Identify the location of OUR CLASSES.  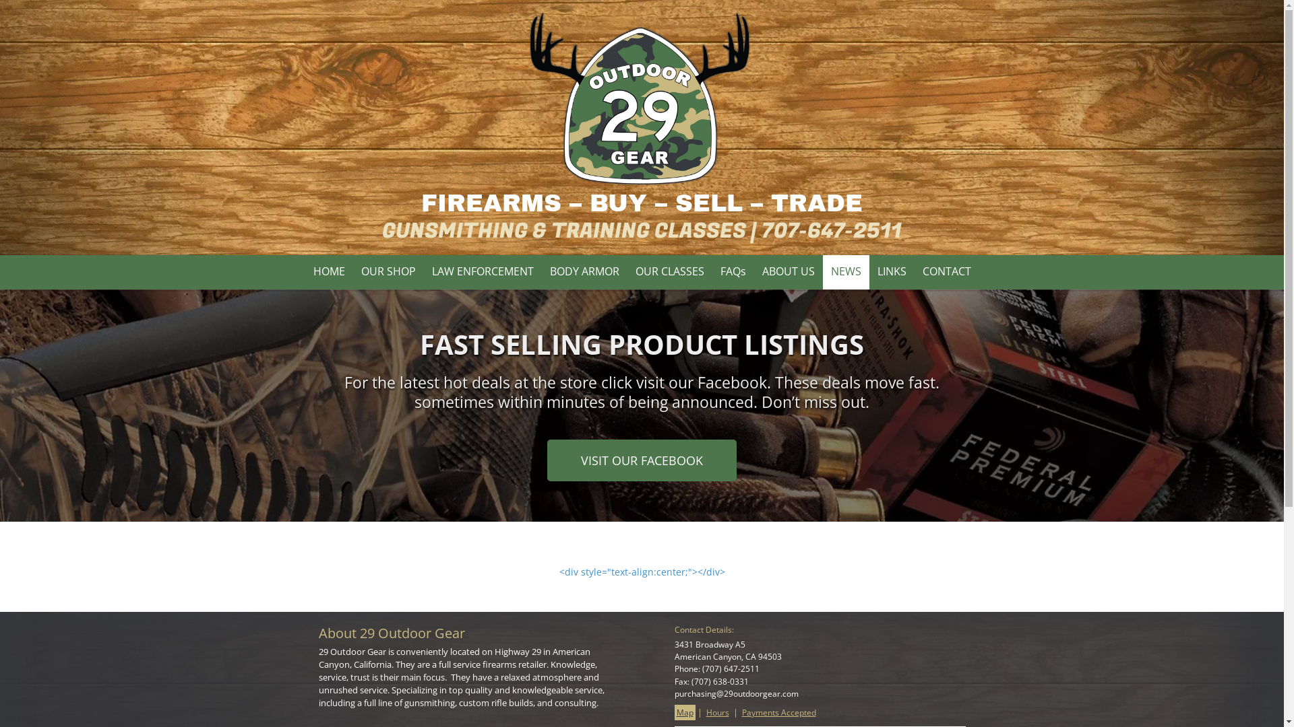
(669, 272).